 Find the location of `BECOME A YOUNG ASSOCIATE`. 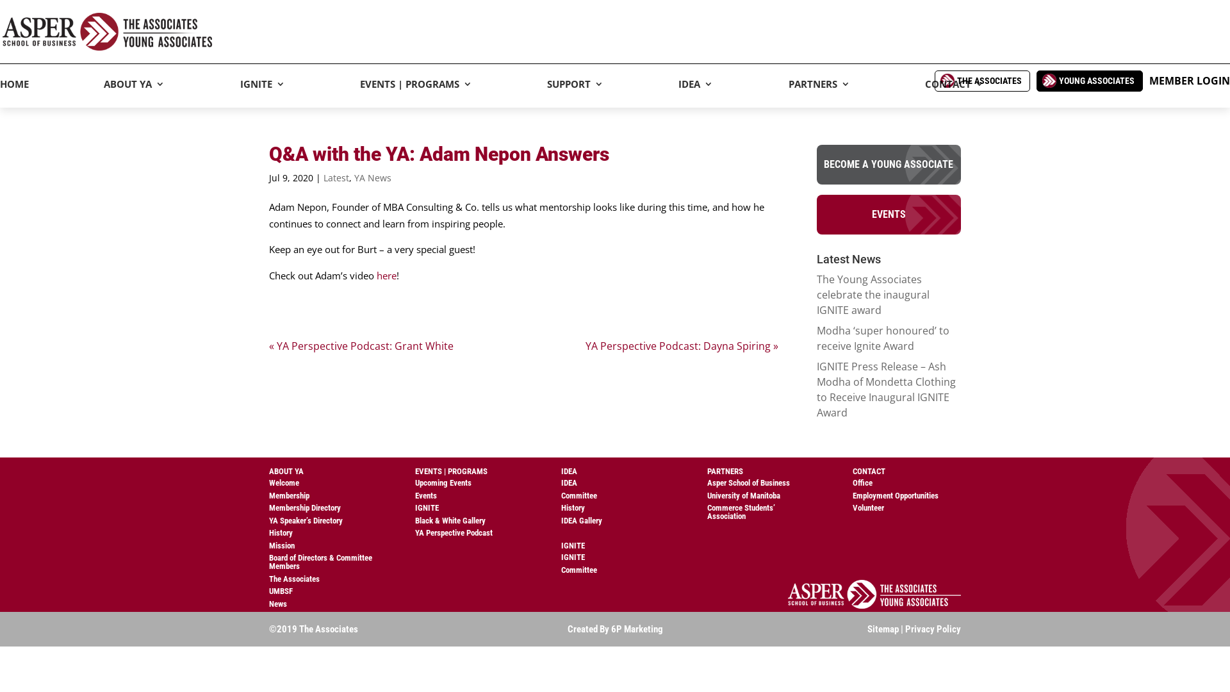

BECOME A YOUNG ASSOCIATE is located at coordinates (889, 165).